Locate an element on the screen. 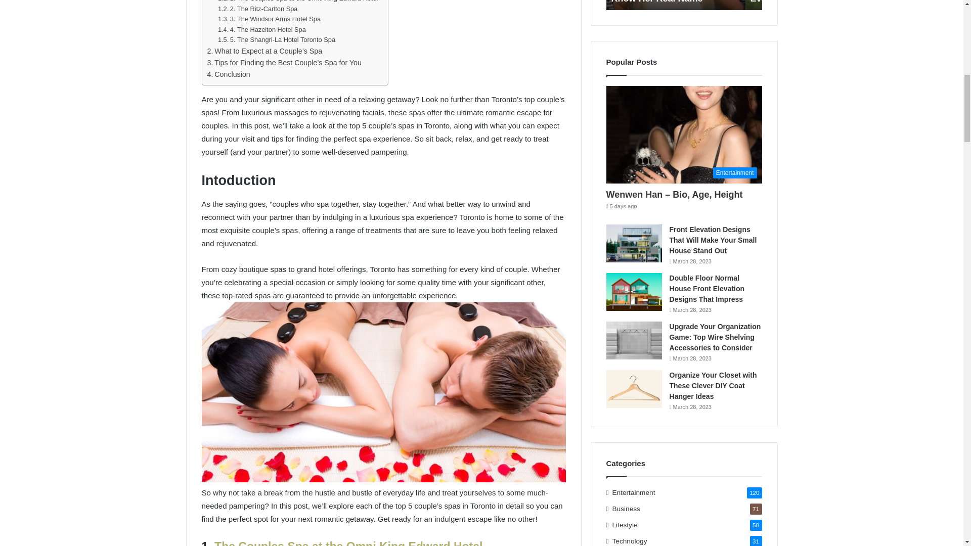 This screenshot has width=971, height=546. Conclusion is located at coordinates (229, 74).